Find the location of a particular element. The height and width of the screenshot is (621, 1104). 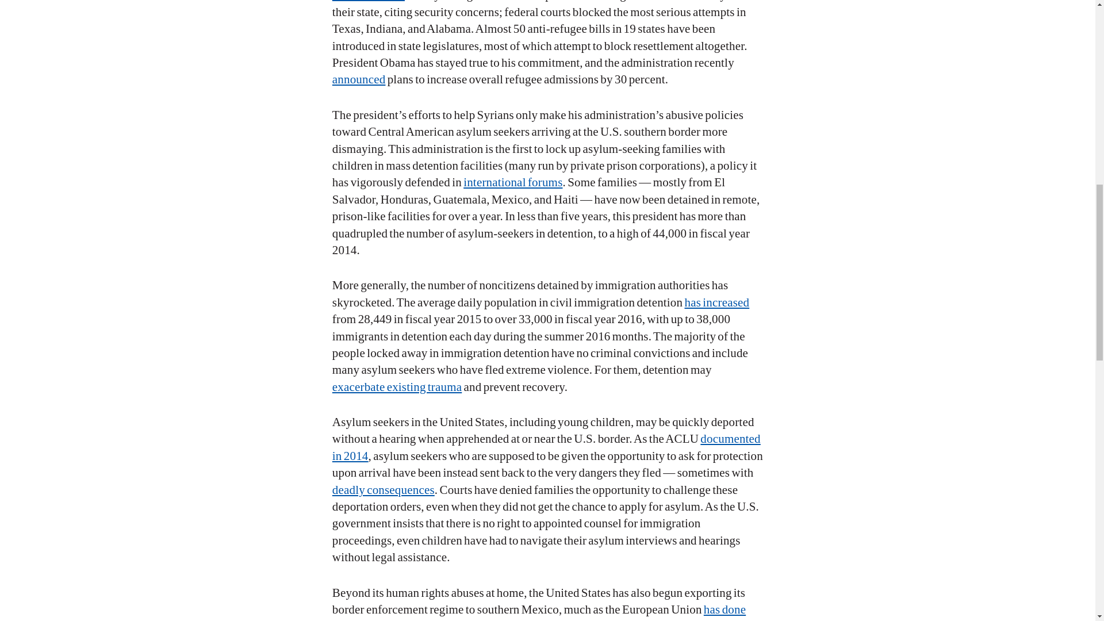

deadly consequences is located at coordinates (383, 490).